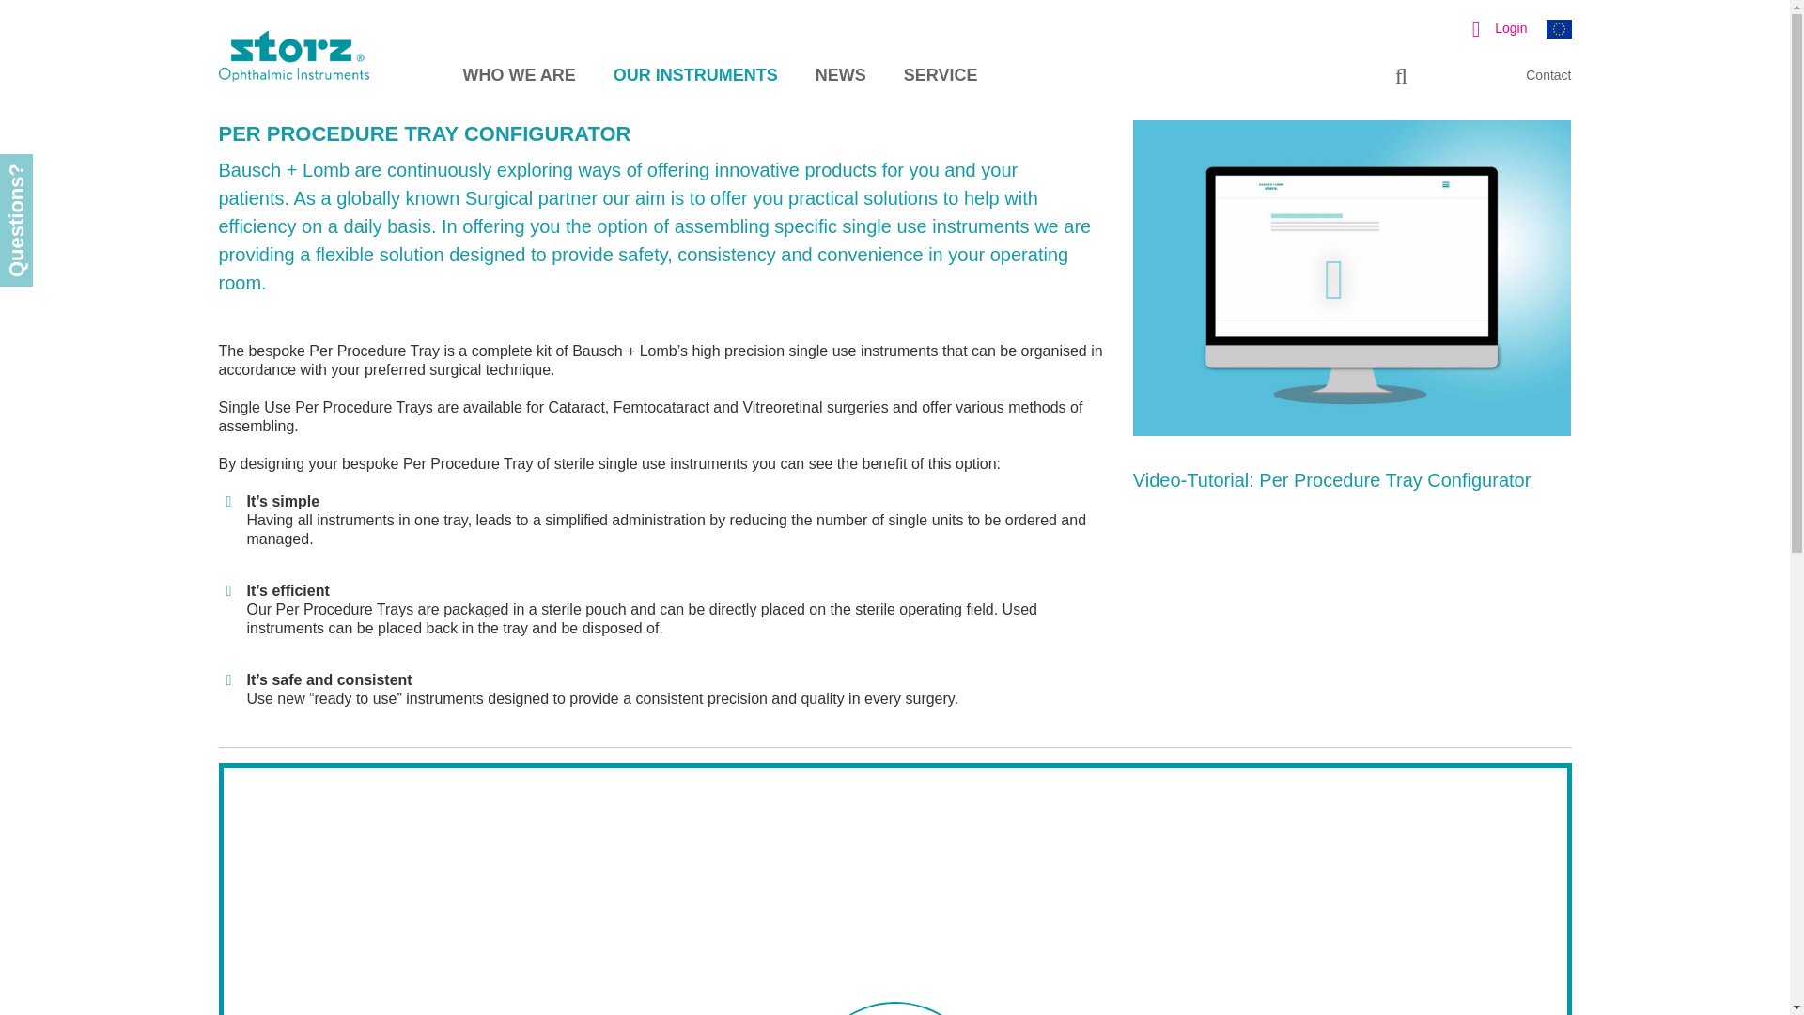 Image resolution: width=1804 pixels, height=1015 pixels. What do you see at coordinates (958, 75) in the screenshot?
I see `Service` at bounding box center [958, 75].